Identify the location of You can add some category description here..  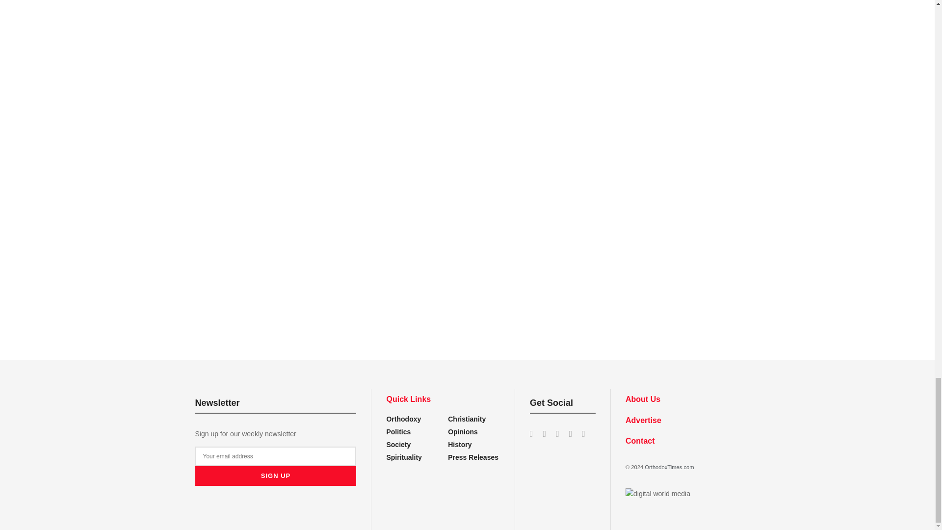
(460, 444).